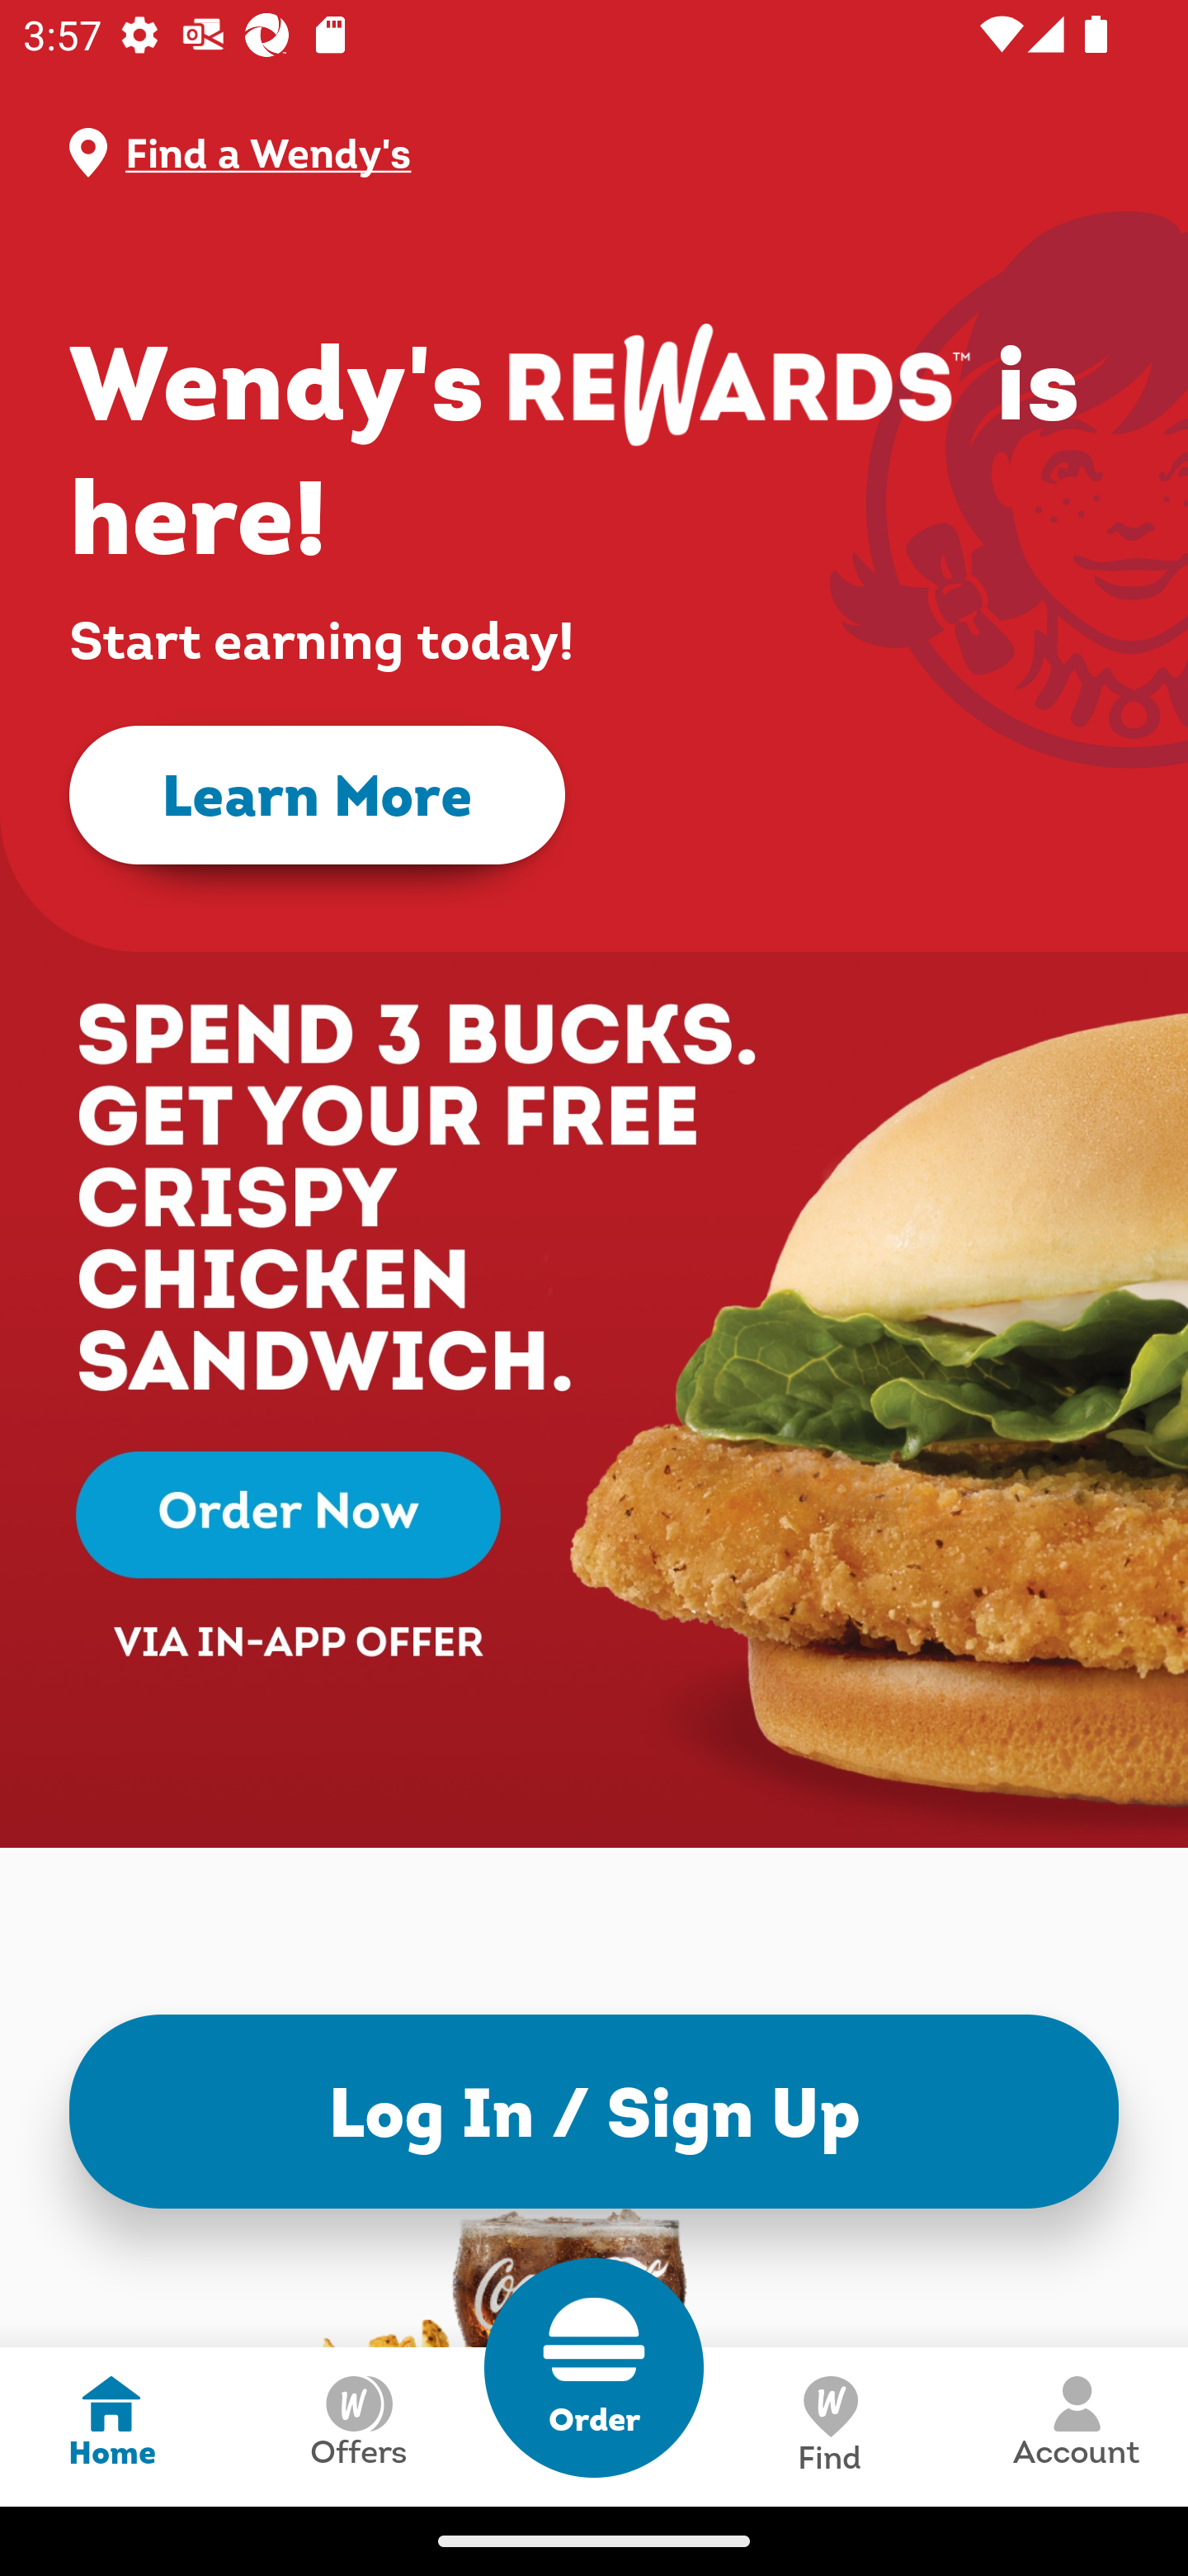 The height and width of the screenshot is (2576, 1188). What do you see at coordinates (620, 153) in the screenshot?
I see `Find a Wendy's` at bounding box center [620, 153].